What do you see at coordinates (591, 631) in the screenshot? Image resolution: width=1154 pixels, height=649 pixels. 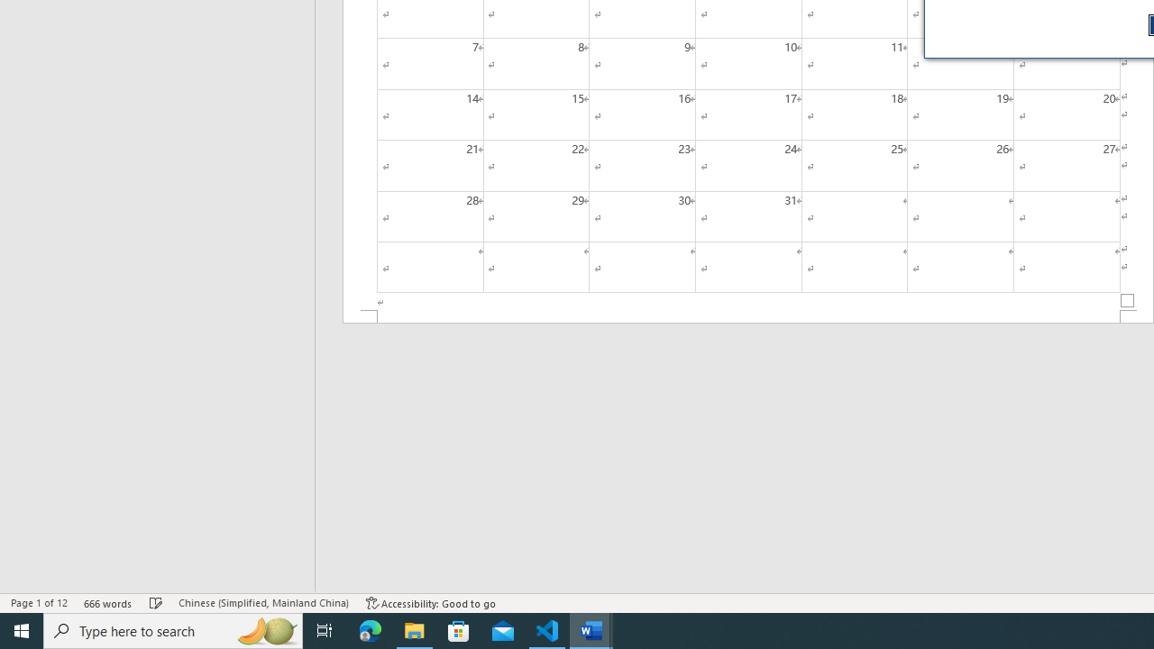 I see `Word - 2 running windows` at bounding box center [591, 631].